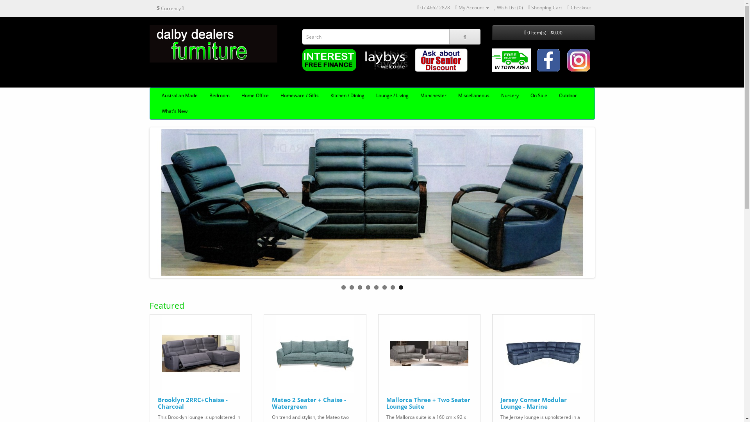  Describe the element at coordinates (429, 354) in the screenshot. I see `Mallorca Three + Two Seater Lounge Suite` at that location.